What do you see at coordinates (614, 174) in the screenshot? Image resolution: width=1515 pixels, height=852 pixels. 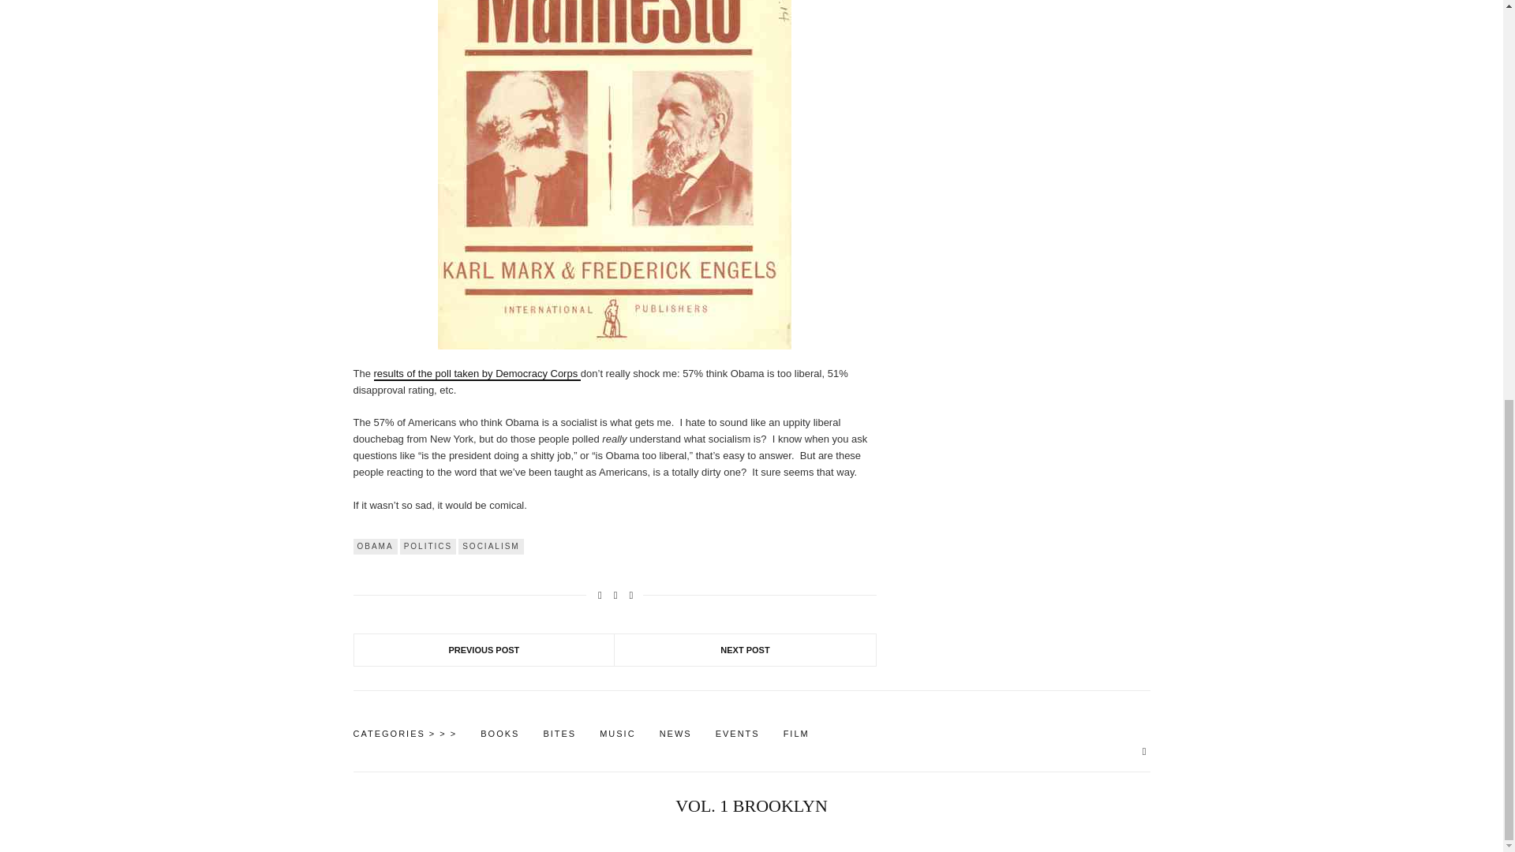 I see `communist manifesto - cover picture` at bounding box center [614, 174].